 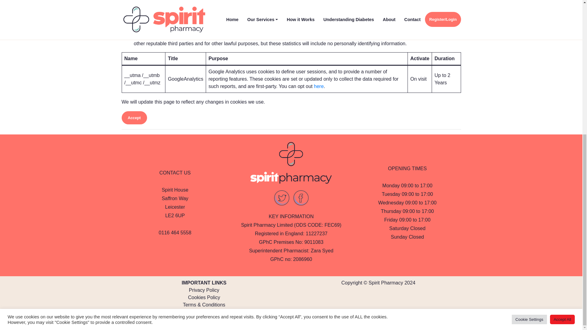 I want to click on here, so click(x=379, y=320).